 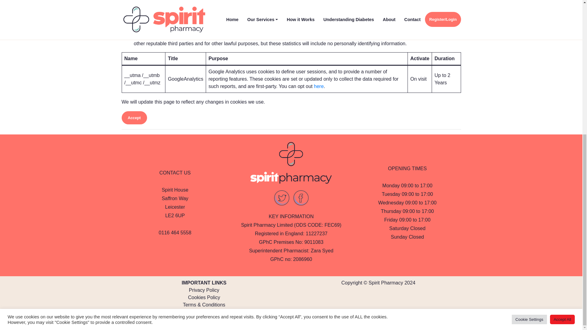 I want to click on here, so click(x=379, y=320).